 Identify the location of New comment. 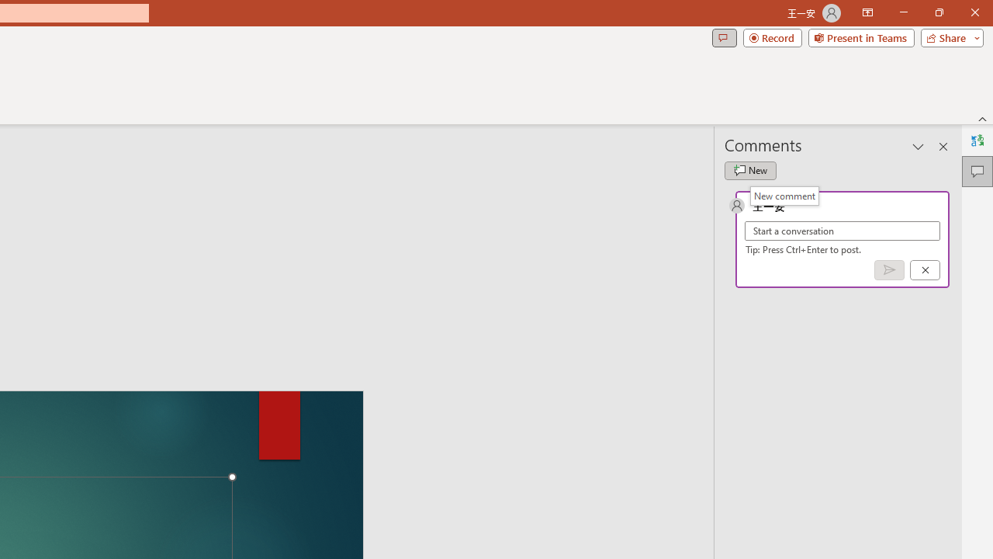
(750, 171).